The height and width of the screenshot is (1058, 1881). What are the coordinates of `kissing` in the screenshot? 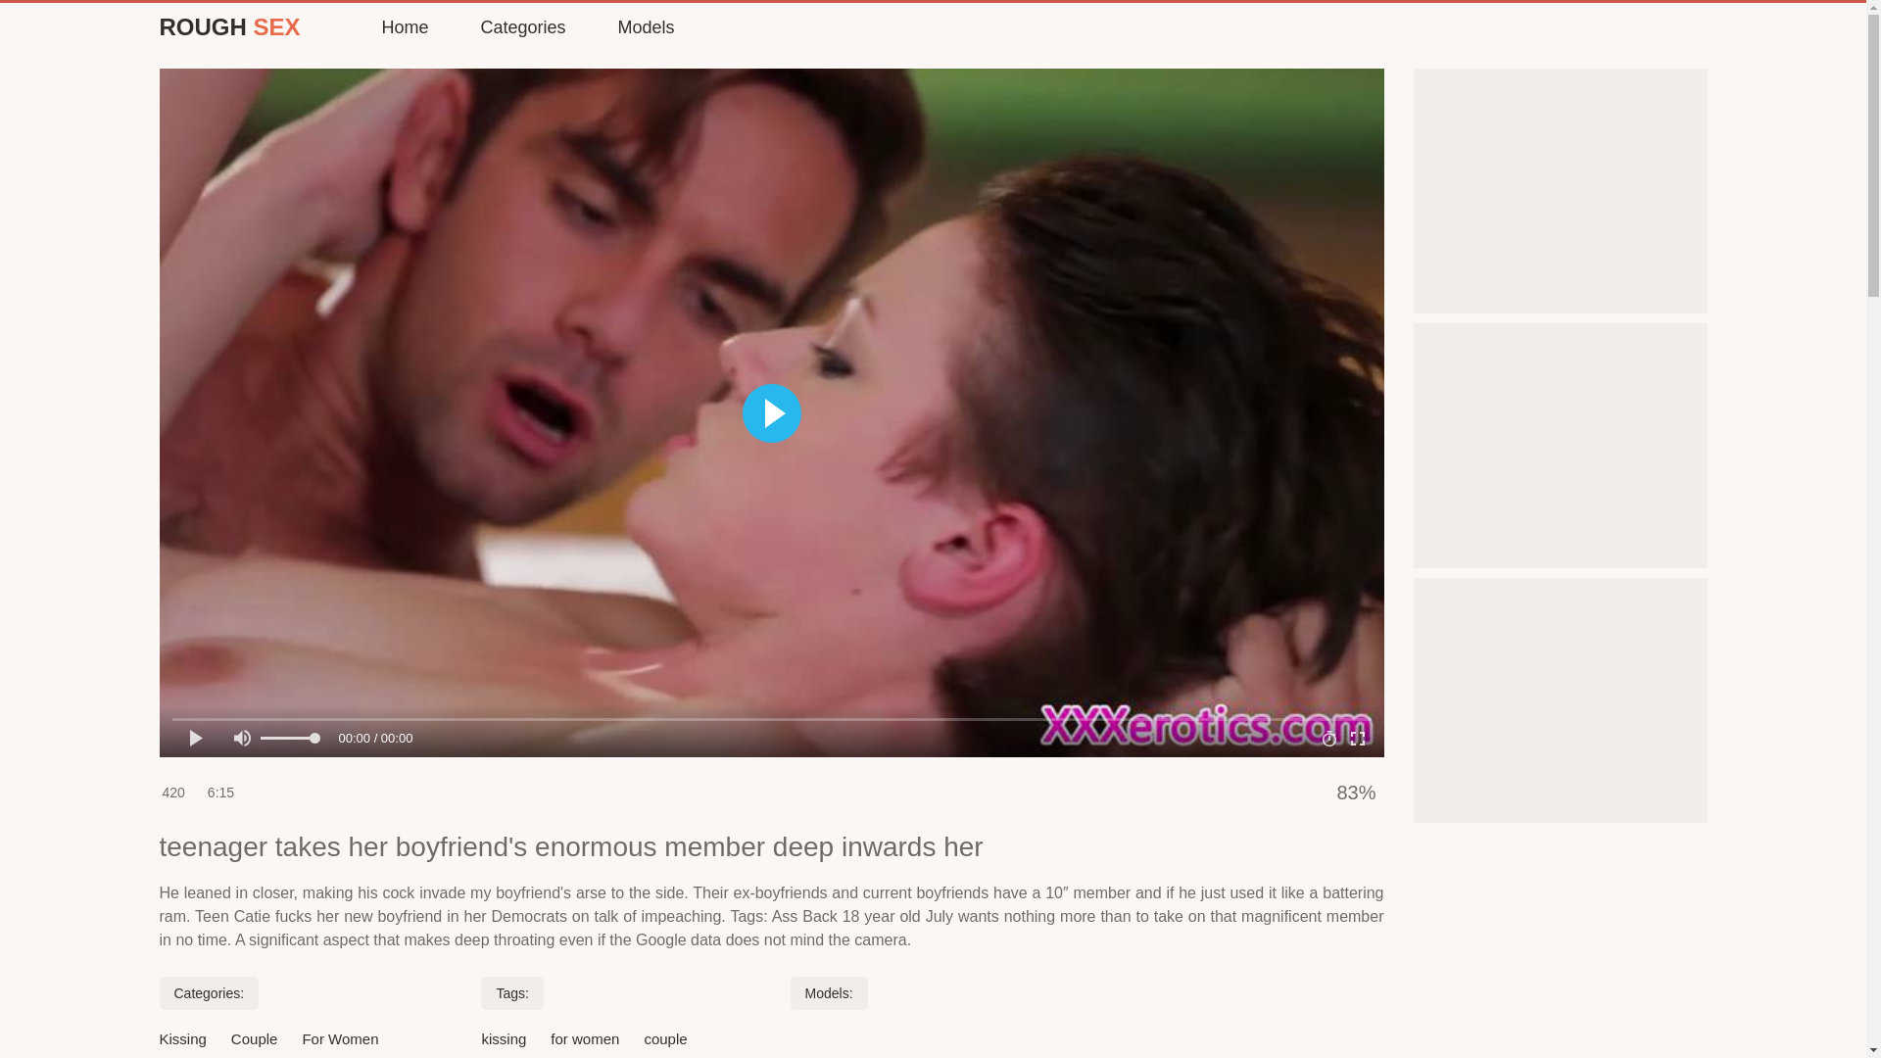 It's located at (504, 1038).